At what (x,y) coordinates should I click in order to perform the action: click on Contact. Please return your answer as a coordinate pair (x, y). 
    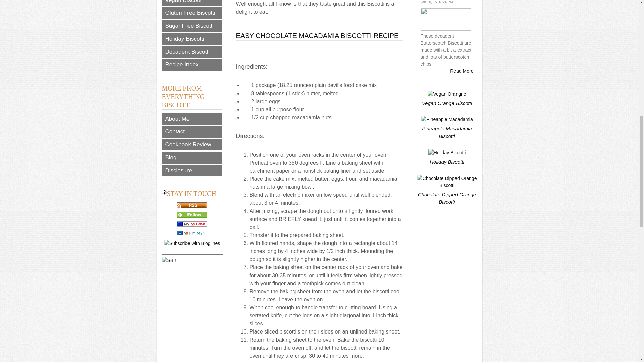
    Looking at the image, I should click on (192, 131).